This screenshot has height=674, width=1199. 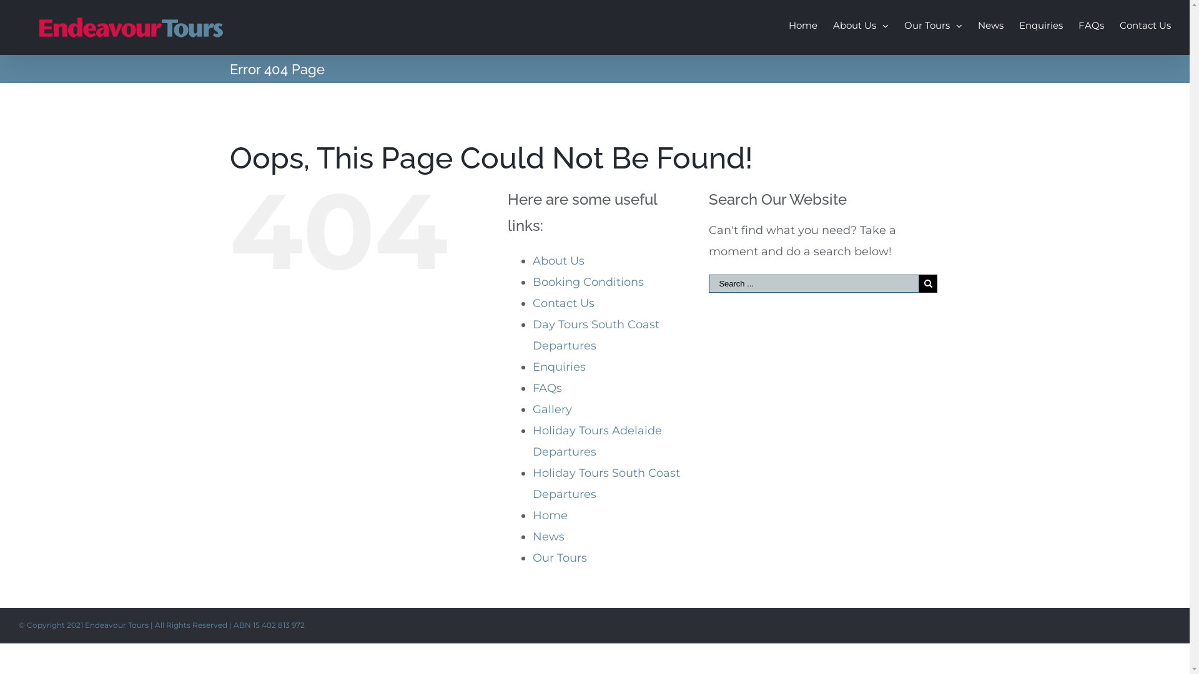 I want to click on FAQs, so click(x=547, y=388).